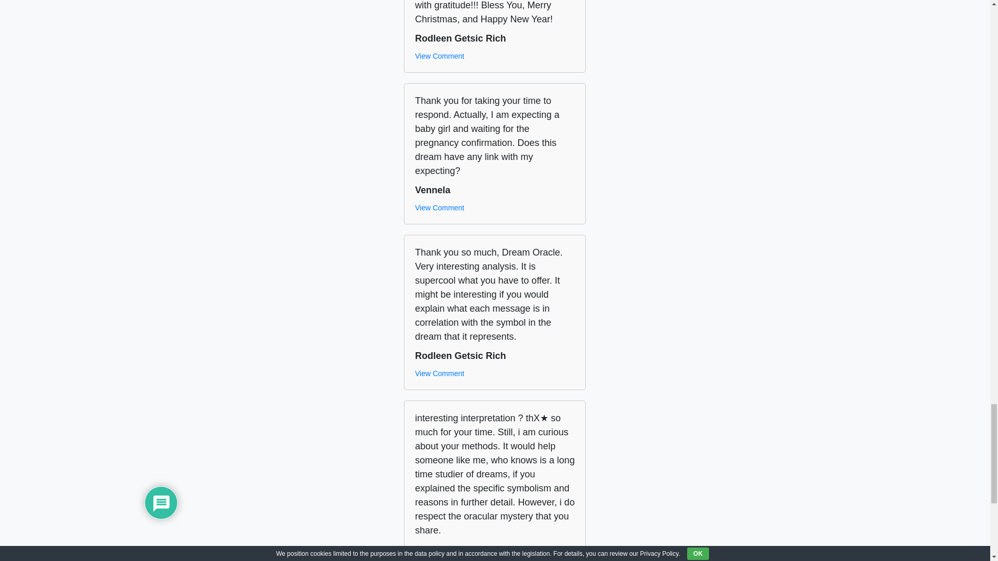  Describe the element at coordinates (439, 373) in the screenshot. I see `View Comment` at that location.